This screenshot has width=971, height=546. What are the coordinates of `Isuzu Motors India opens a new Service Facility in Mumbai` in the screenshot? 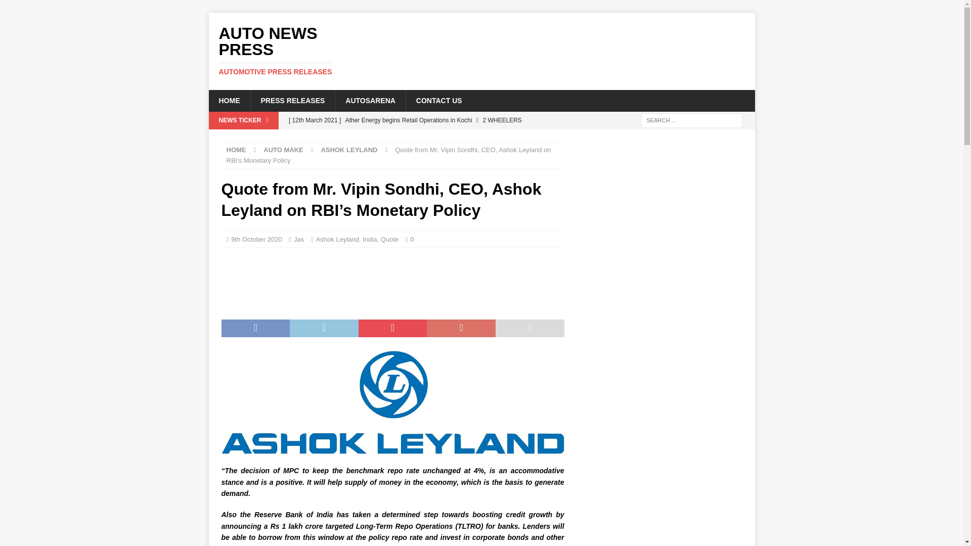 It's located at (389, 239).